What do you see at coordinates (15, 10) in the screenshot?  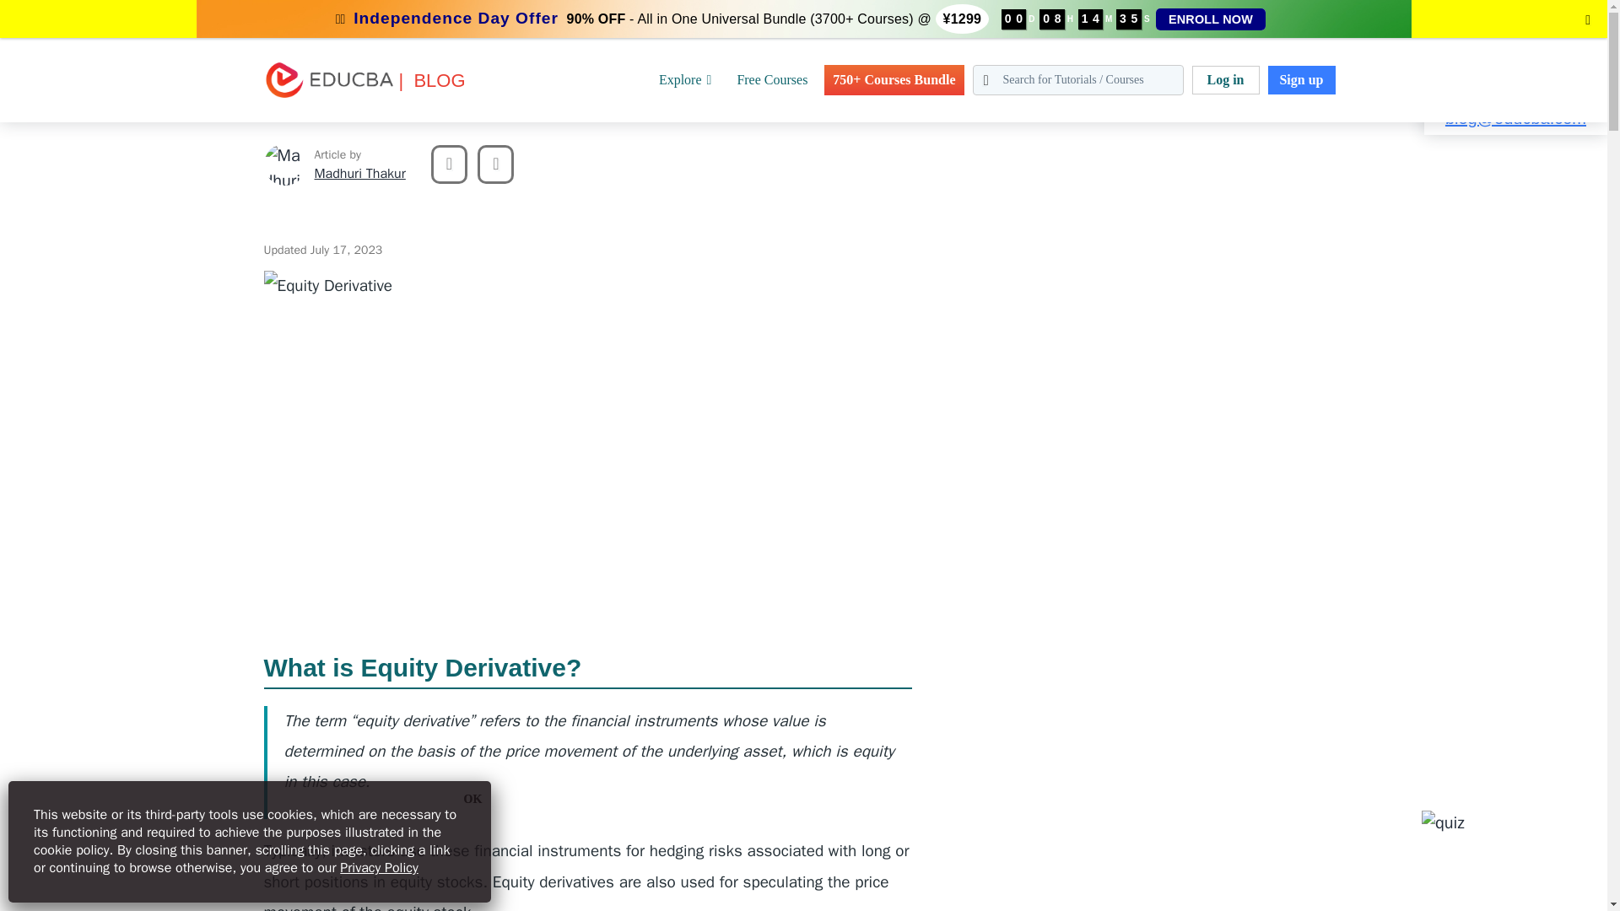 I see `Home` at bounding box center [15, 10].